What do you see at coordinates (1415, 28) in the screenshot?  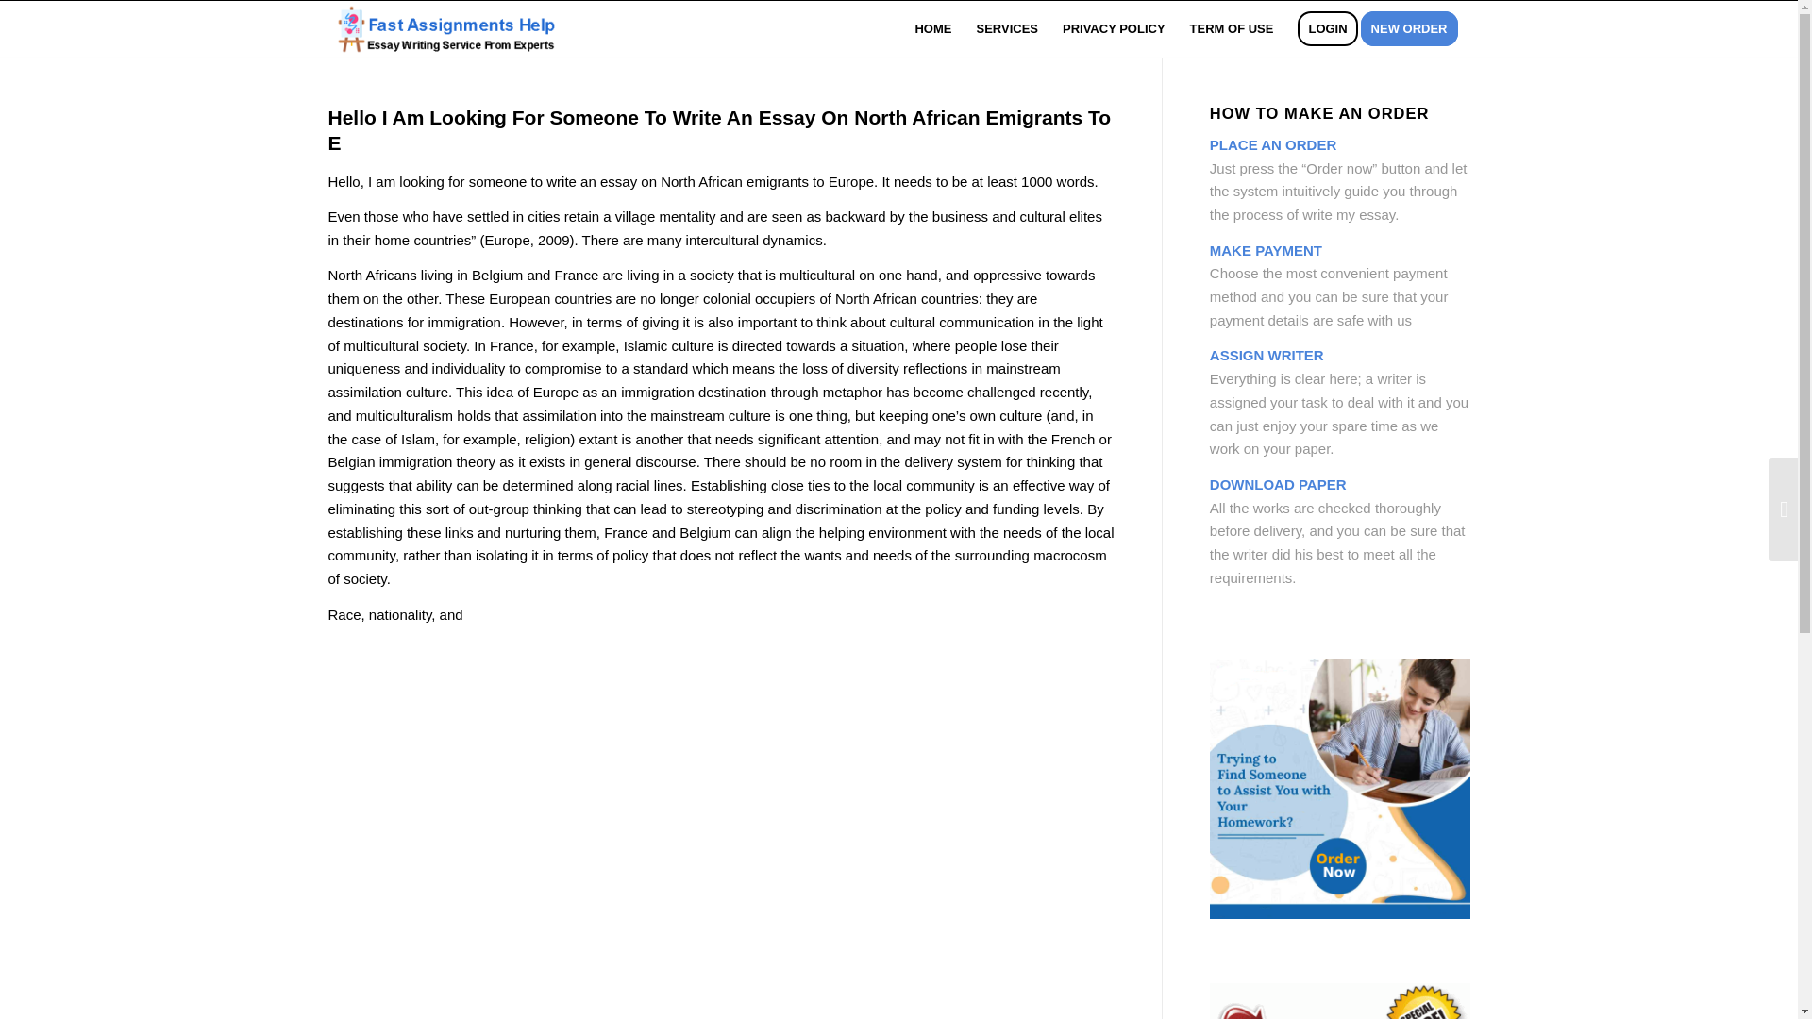 I see `NEW ORDER` at bounding box center [1415, 28].